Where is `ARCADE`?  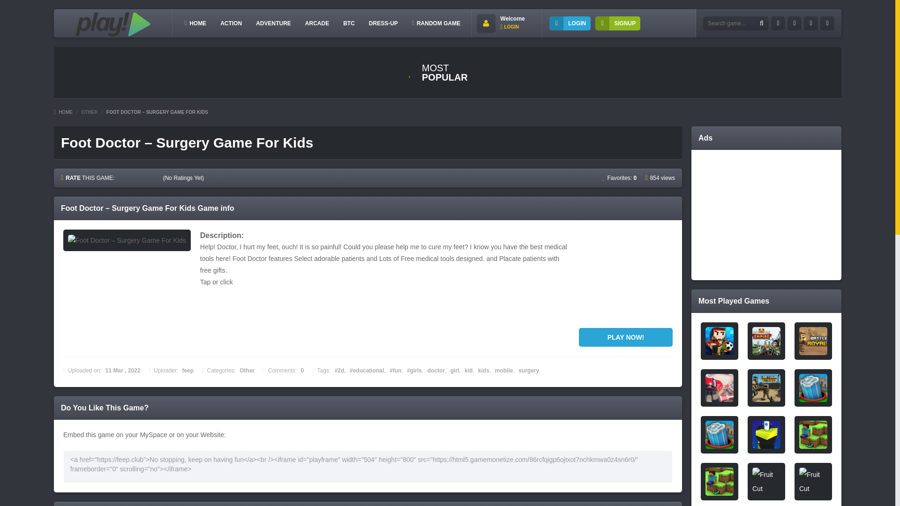 ARCADE is located at coordinates (317, 23).